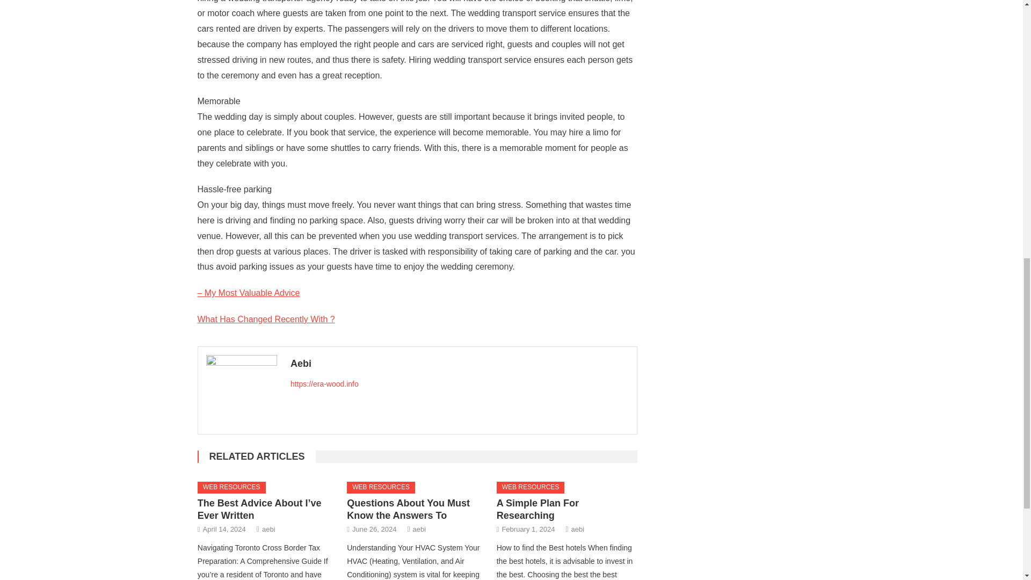 This screenshot has height=580, width=1031. Describe the element at coordinates (578, 529) in the screenshot. I see `aebi` at that location.